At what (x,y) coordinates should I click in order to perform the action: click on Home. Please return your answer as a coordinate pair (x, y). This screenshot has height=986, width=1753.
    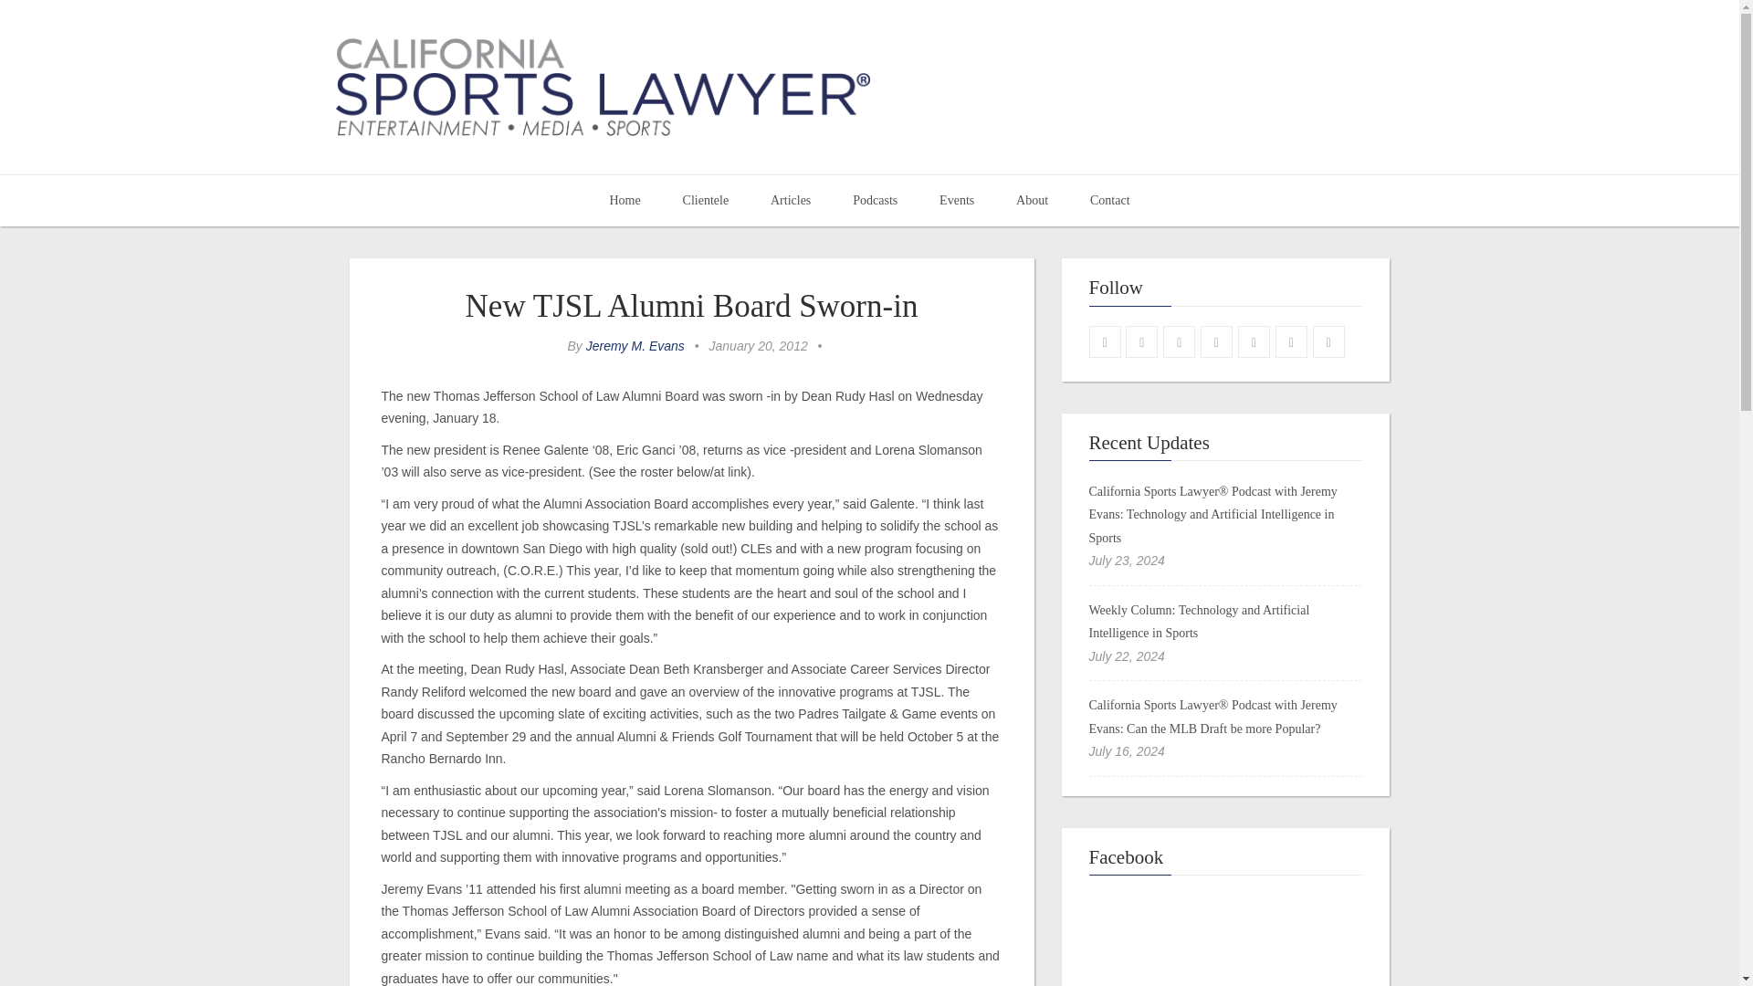
    Looking at the image, I should click on (624, 201).